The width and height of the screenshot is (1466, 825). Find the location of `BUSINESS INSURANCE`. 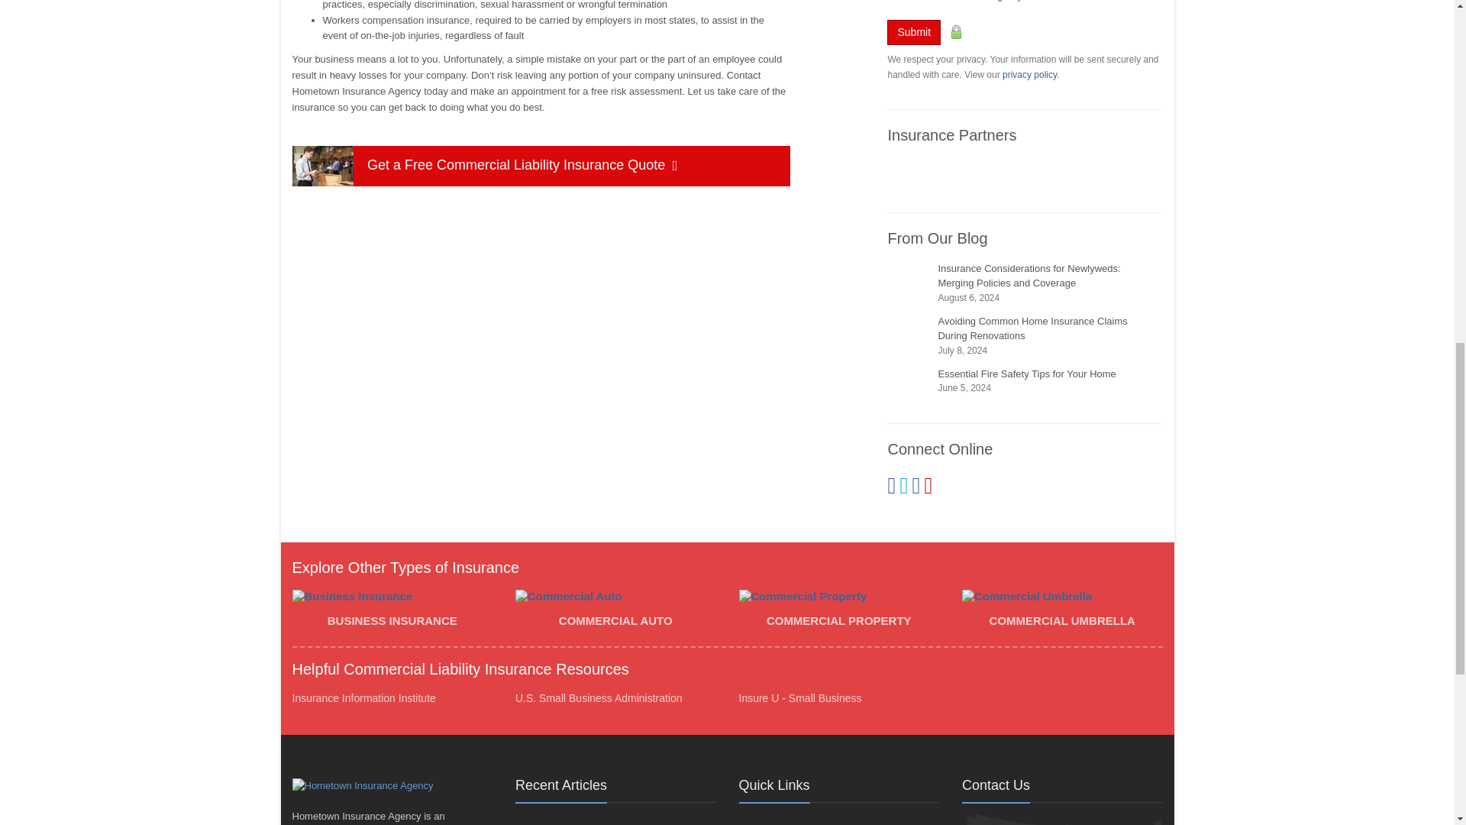

BUSINESS INSURANCE is located at coordinates (392, 612).